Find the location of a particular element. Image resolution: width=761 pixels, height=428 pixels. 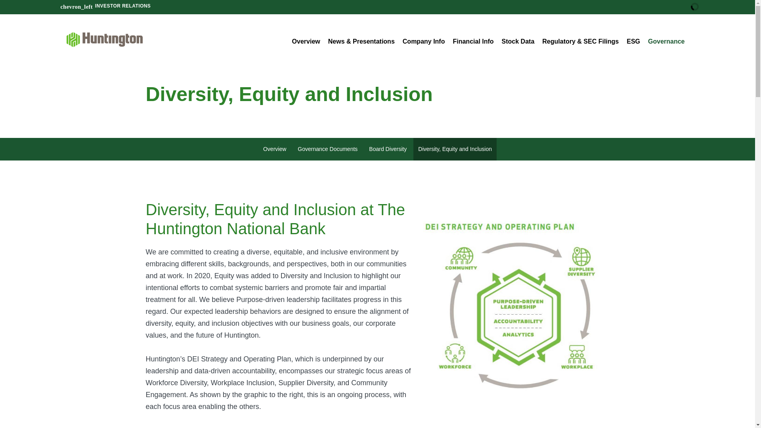

Stock Data is located at coordinates (518, 47).